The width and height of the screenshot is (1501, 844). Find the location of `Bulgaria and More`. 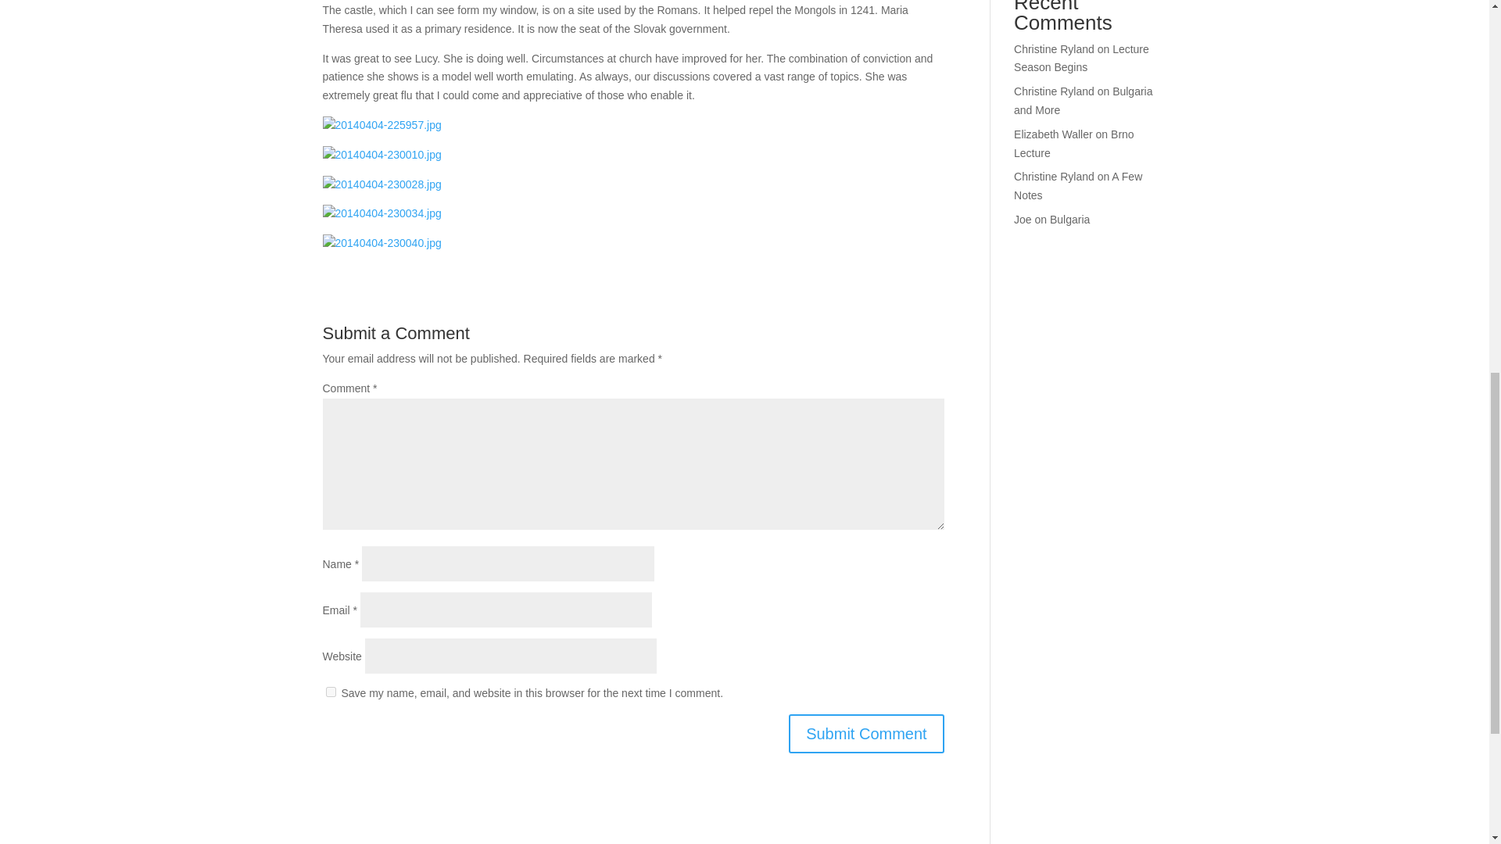

Bulgaria and More is located at coordinates (1084, 101).